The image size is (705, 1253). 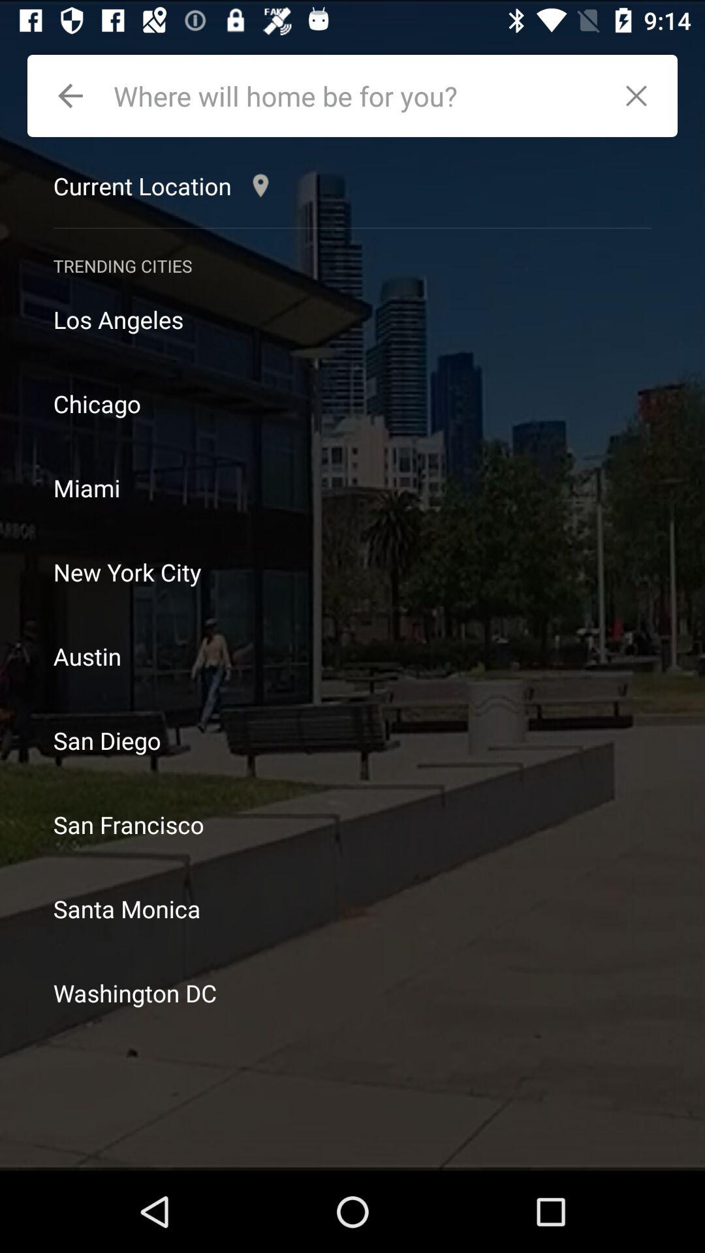 I want to click on enter text, so click(x=356, y=95).